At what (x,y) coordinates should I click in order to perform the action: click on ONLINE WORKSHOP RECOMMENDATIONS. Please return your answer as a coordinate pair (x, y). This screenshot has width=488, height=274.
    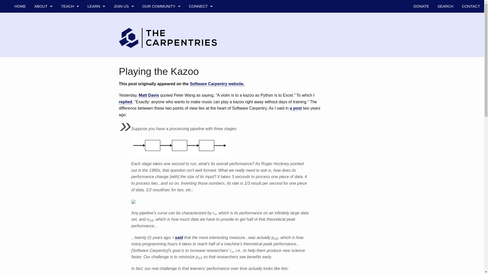
    Looking at the image, I should click on (70, 108).